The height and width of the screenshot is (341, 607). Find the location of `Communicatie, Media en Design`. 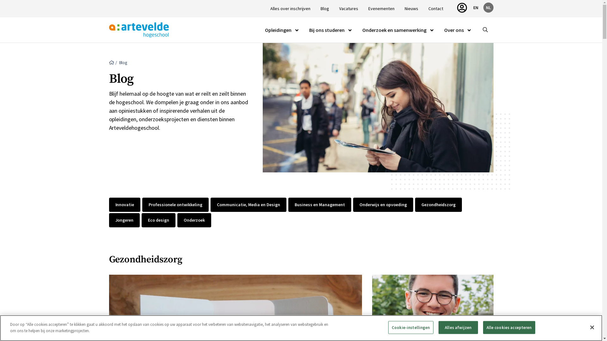

Communicatie, Media en Design is located at coordinates (248, 205).